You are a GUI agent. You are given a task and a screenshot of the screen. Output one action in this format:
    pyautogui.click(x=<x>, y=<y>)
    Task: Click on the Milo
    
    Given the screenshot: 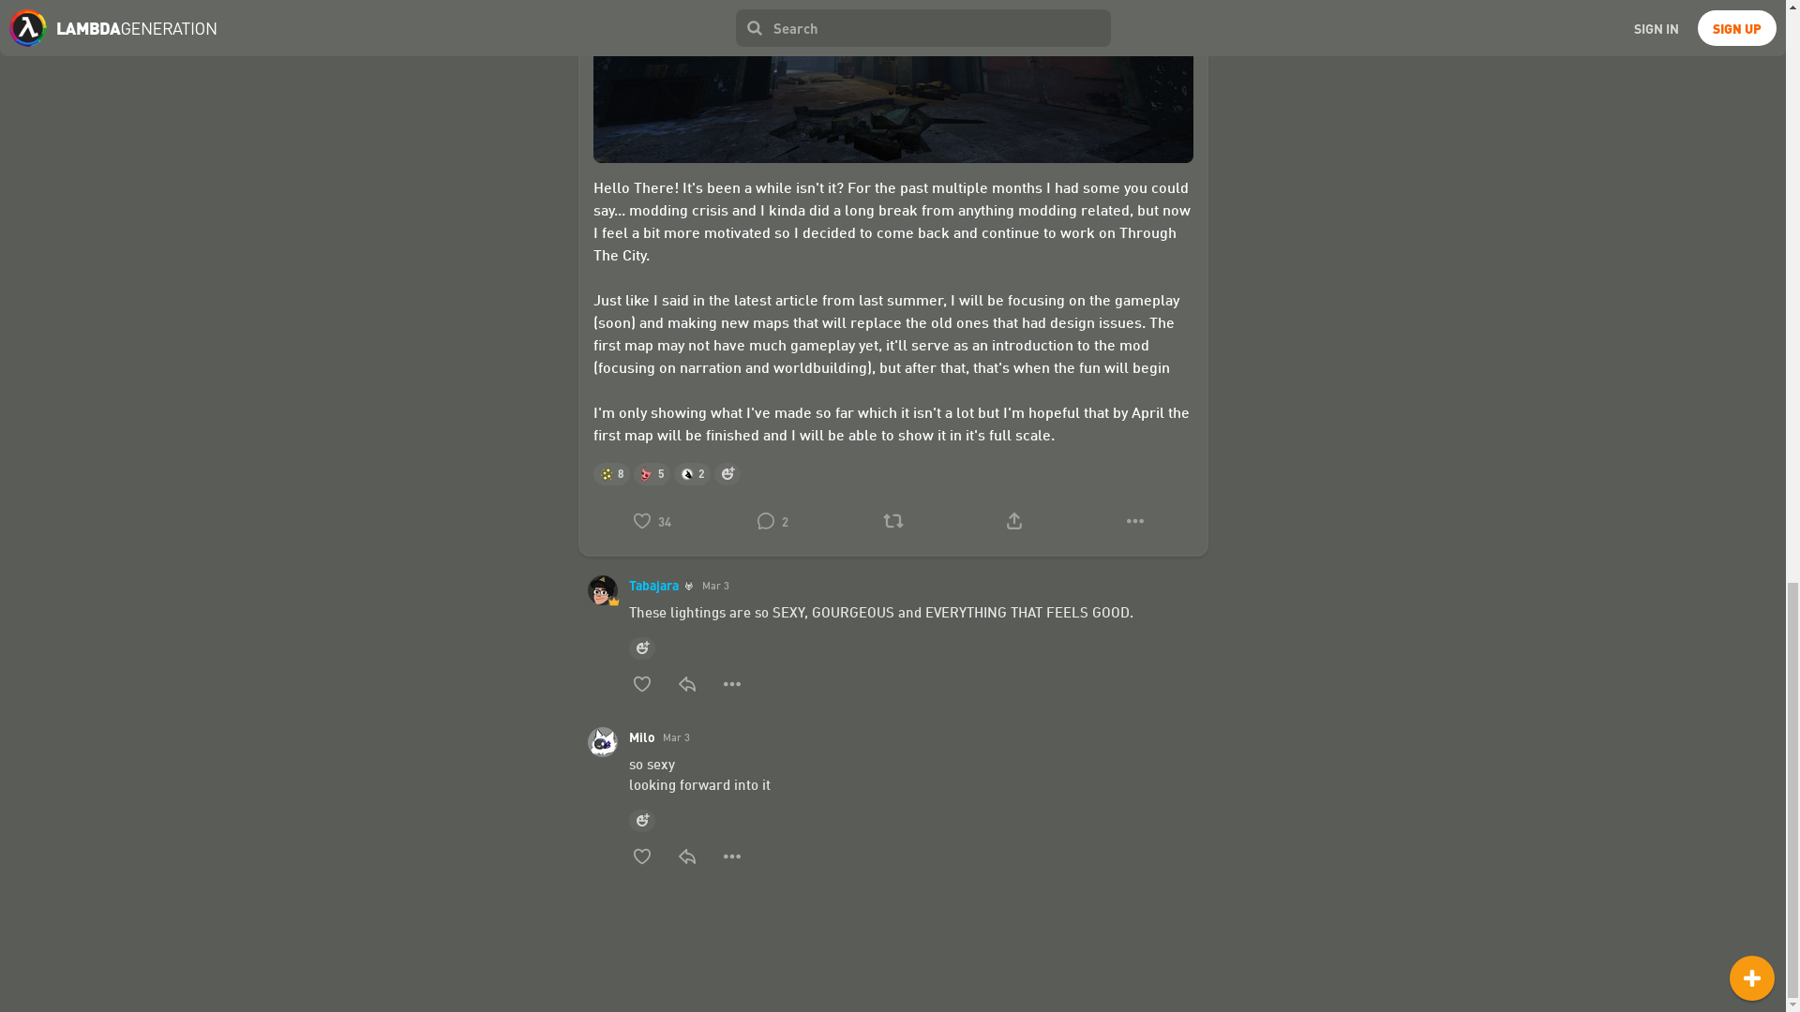 What is the action you would take?
    pyautogui.click(x=641, y=737)
    